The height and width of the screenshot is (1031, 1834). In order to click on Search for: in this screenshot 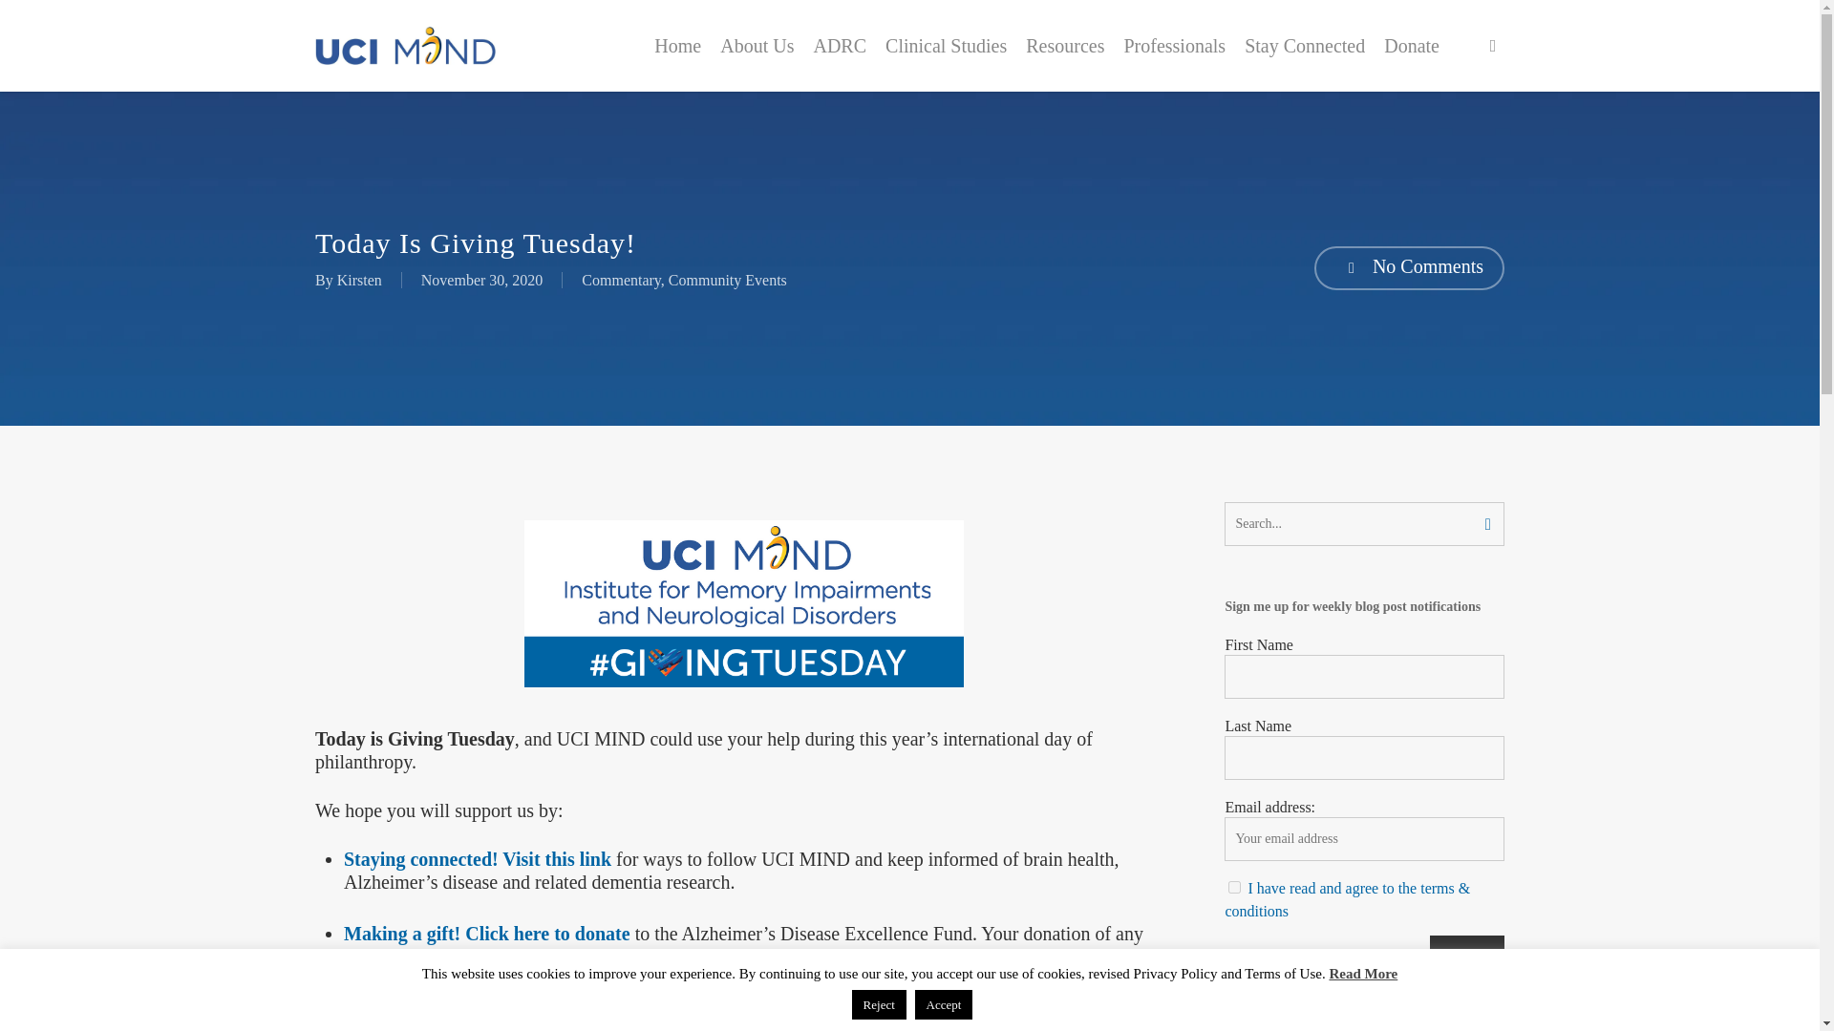, I will do `click(1364, 523)`.